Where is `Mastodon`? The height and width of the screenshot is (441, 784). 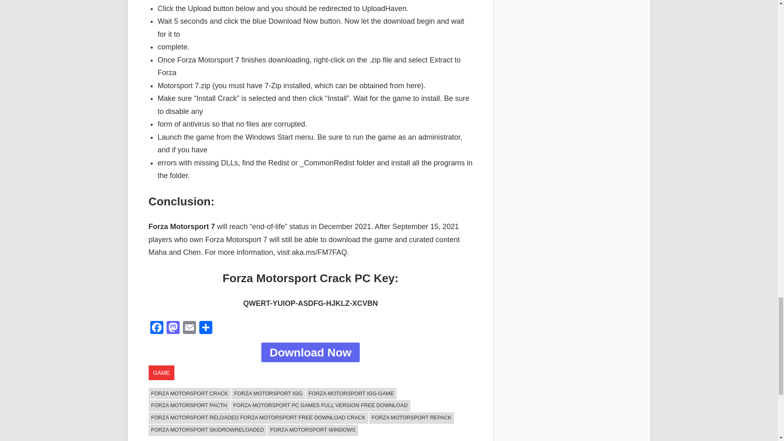
Mastodon is located at coordinates (173, 328).